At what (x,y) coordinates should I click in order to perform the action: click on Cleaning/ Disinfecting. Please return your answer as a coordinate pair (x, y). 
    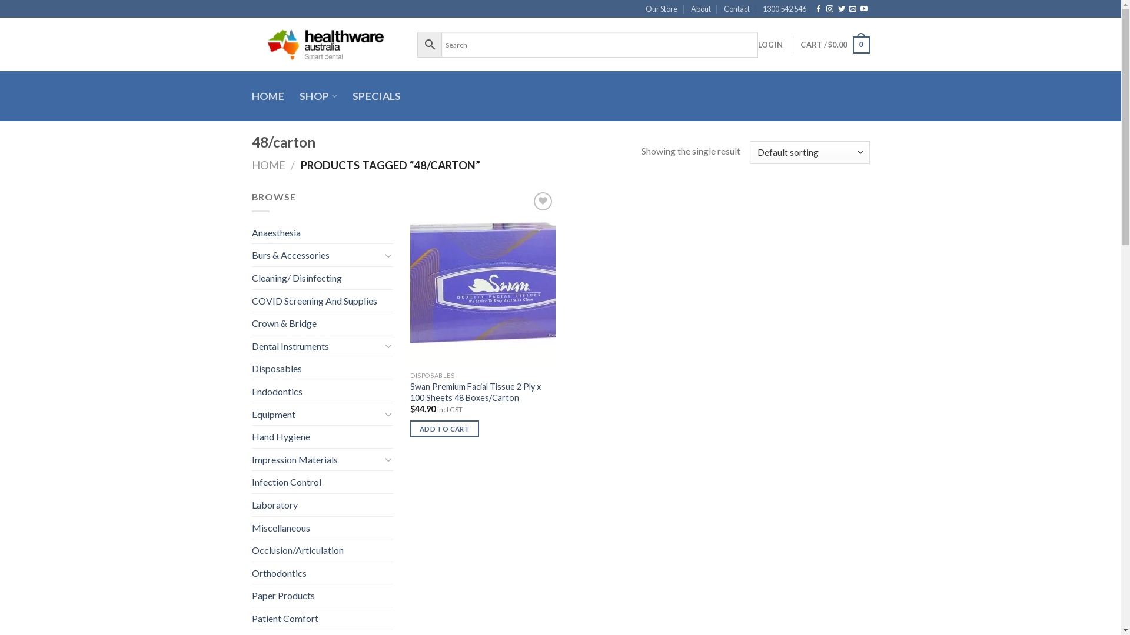
    Looking at the image, I should click on (323, 278).